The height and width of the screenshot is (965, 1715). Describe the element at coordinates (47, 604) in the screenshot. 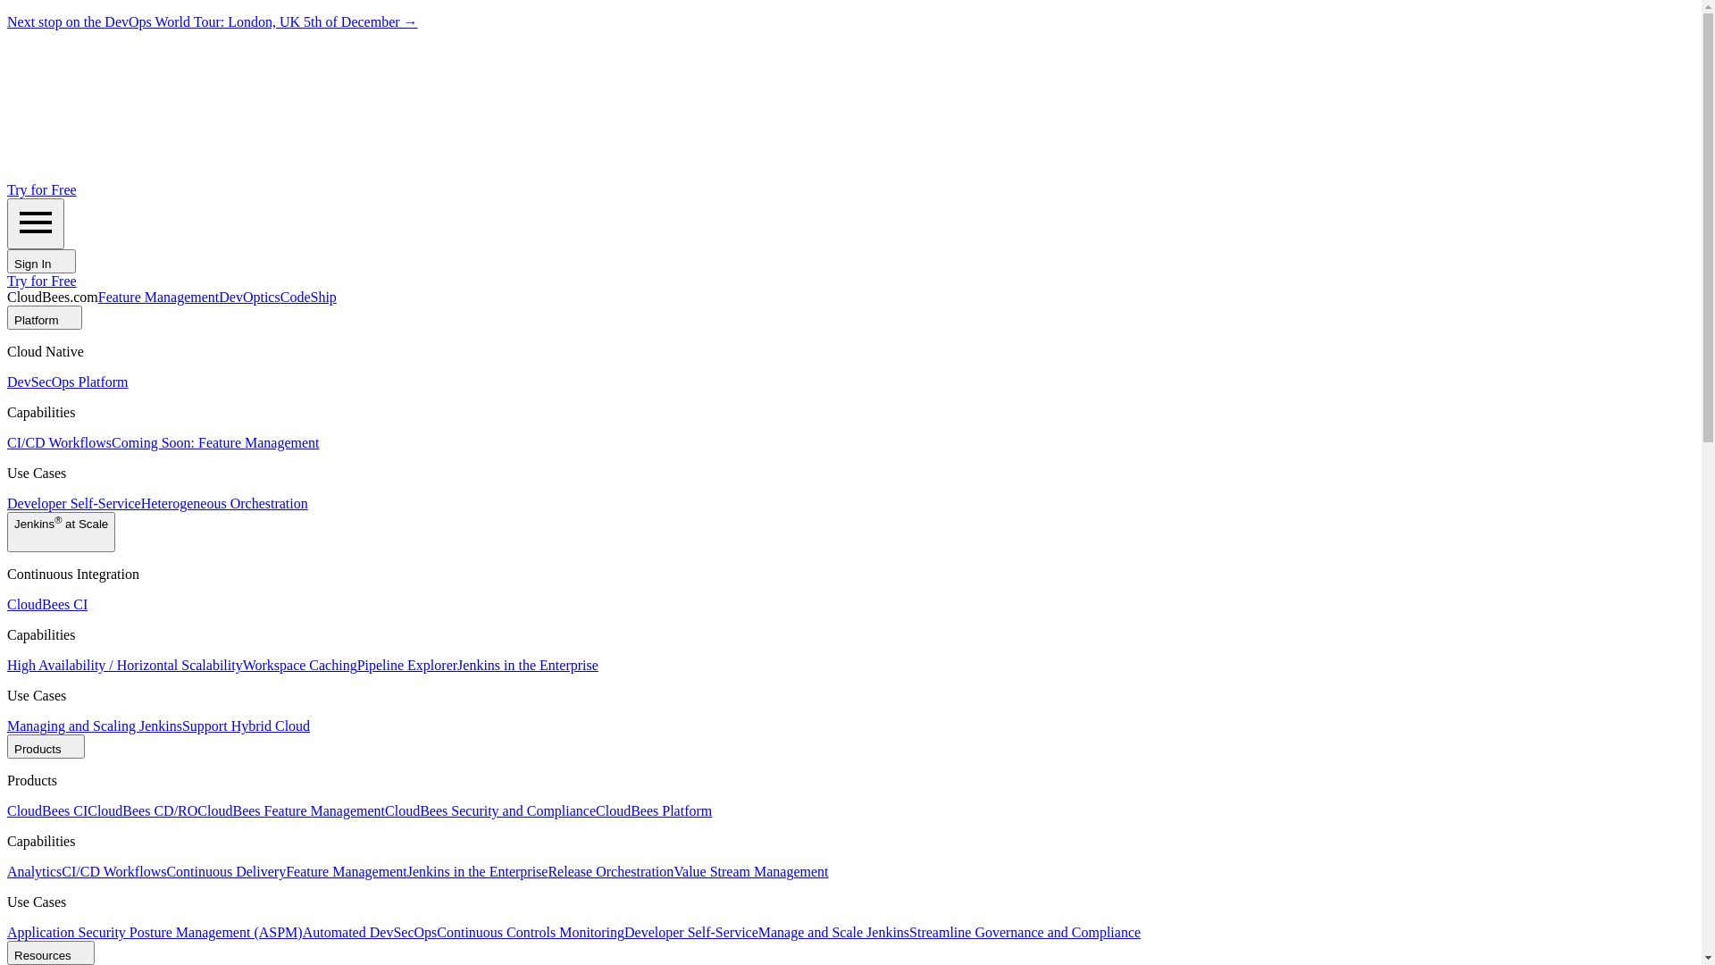

I see `CloudBees CI` at that location.